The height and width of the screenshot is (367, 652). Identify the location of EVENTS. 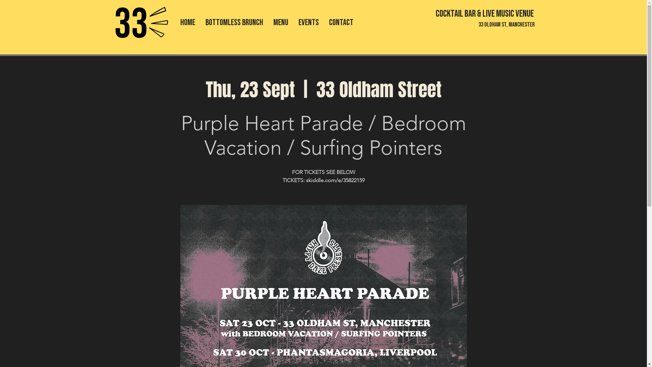
(309, 22).